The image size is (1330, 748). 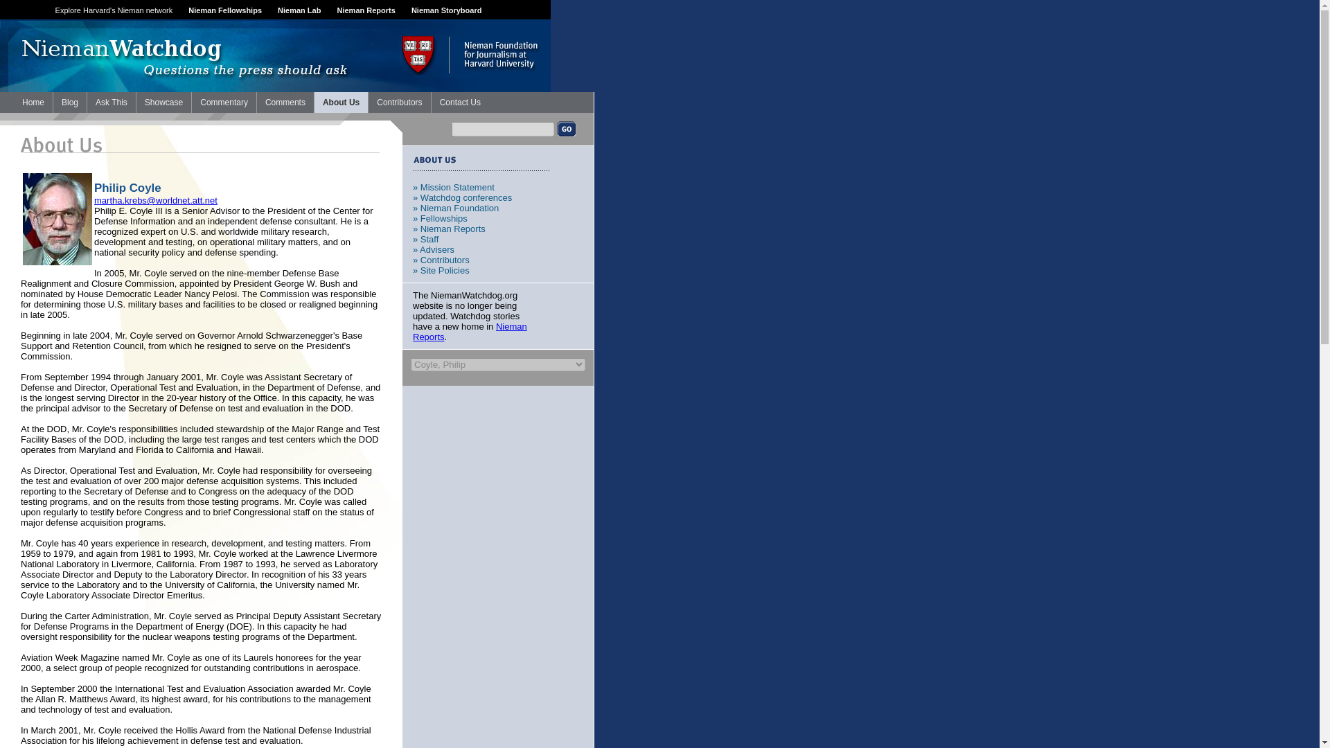 What do you see at coordinates (446, 10) in the screenshot?
I see `Nieman Storyboard` at bounding box center [446, 10].